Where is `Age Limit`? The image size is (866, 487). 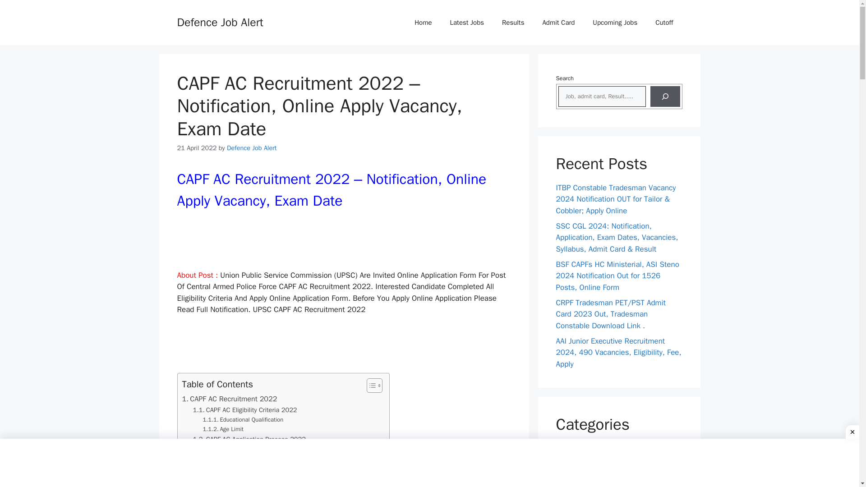
Age Limit is located at coordinates (223, 429).